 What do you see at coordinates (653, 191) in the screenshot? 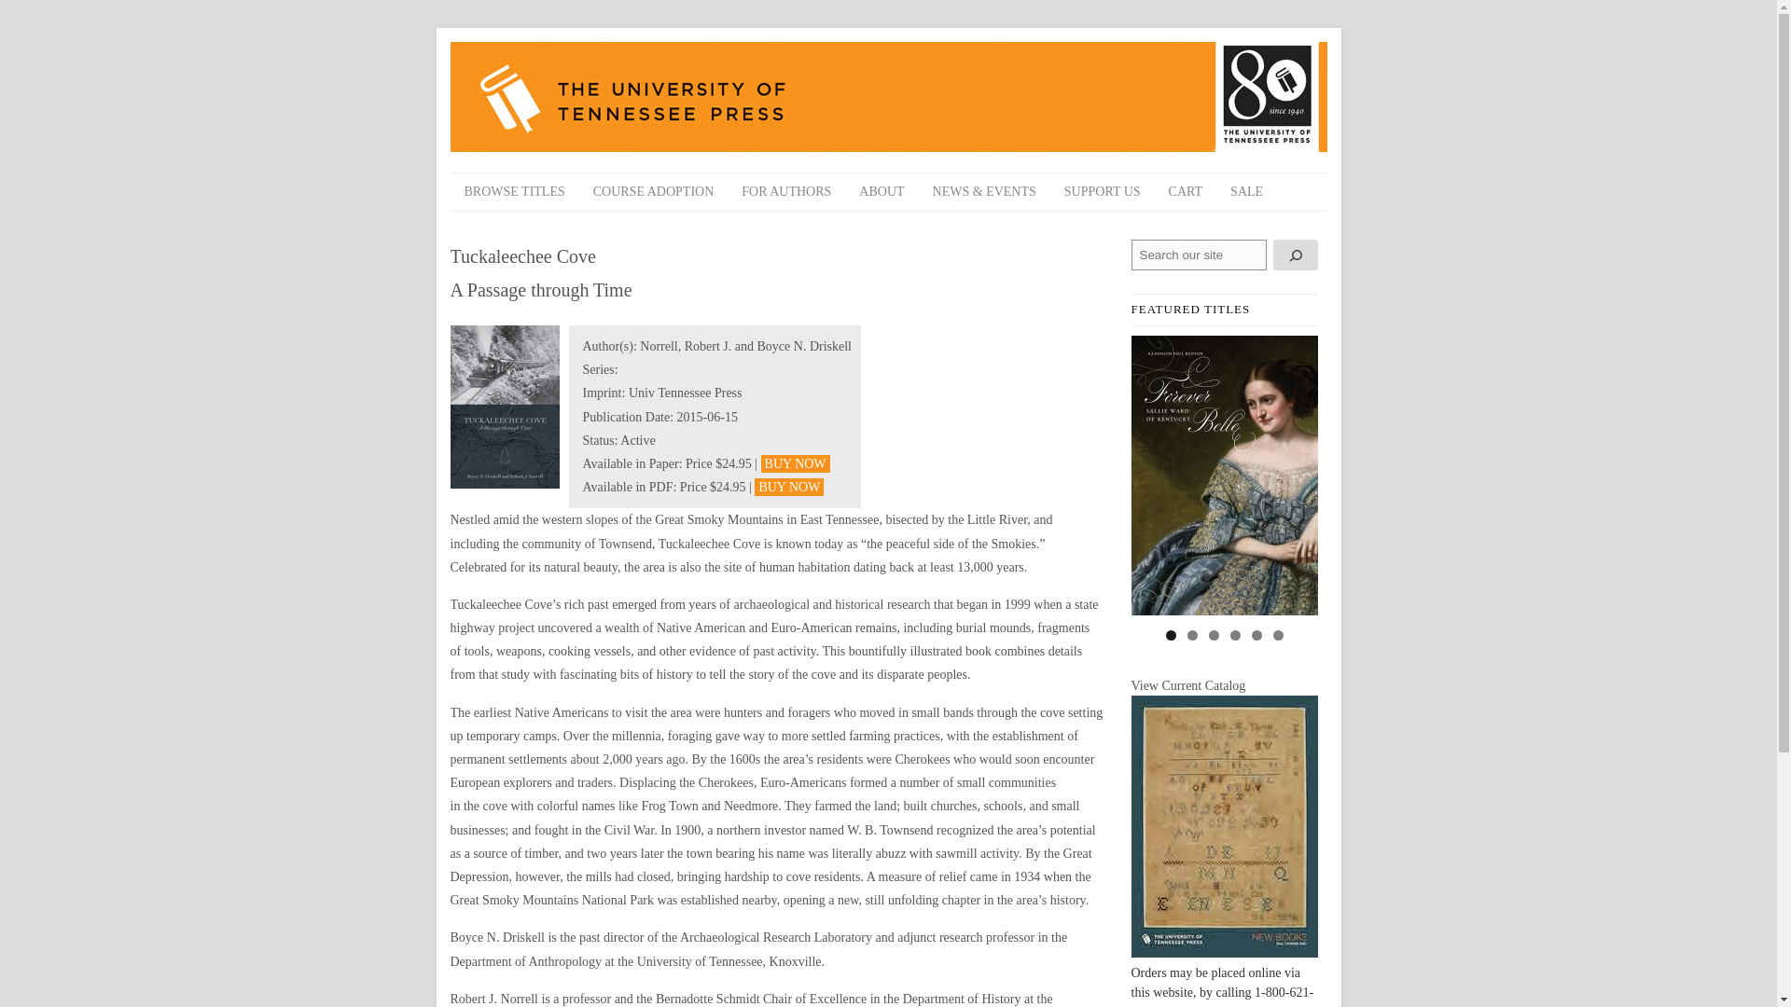
I see `COURSE ADOPTION` at bounding box center [653, 191].